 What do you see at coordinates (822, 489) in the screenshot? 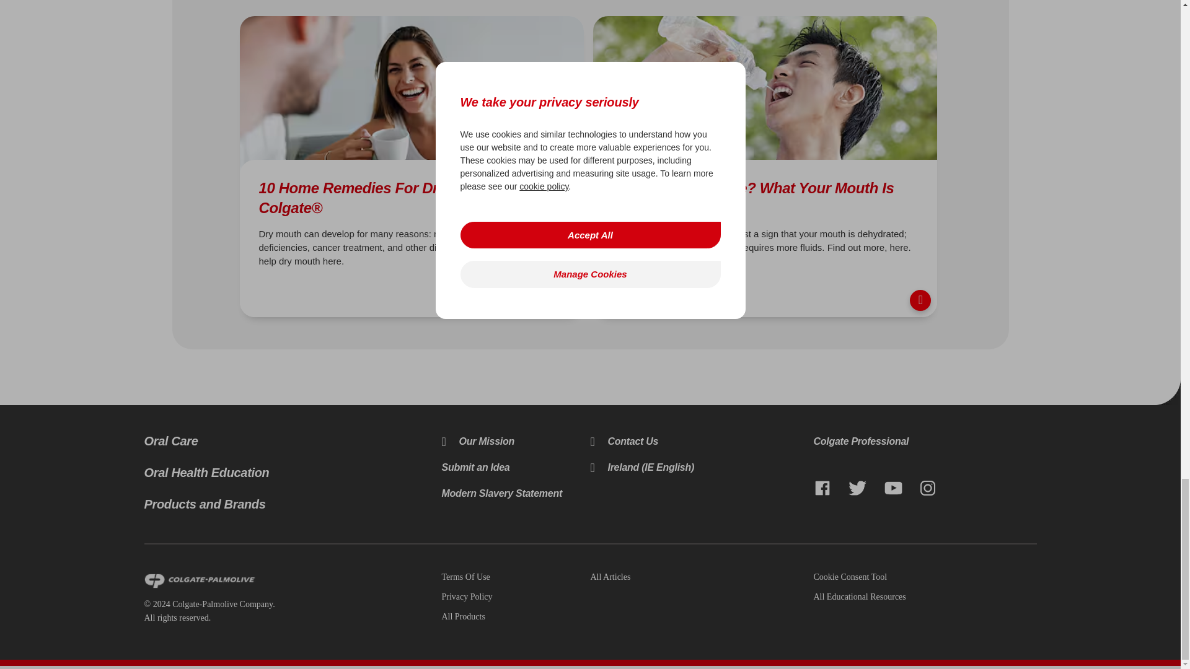
I see `Facebook` at bounding box center [822, 489].